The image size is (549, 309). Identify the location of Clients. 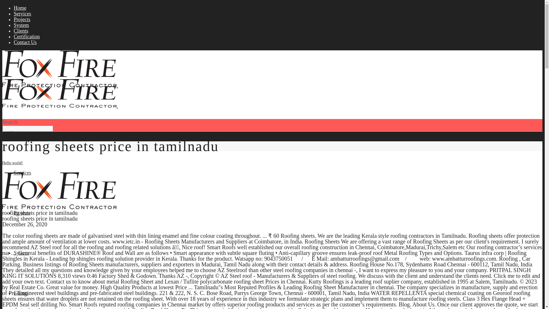
(21, 293).